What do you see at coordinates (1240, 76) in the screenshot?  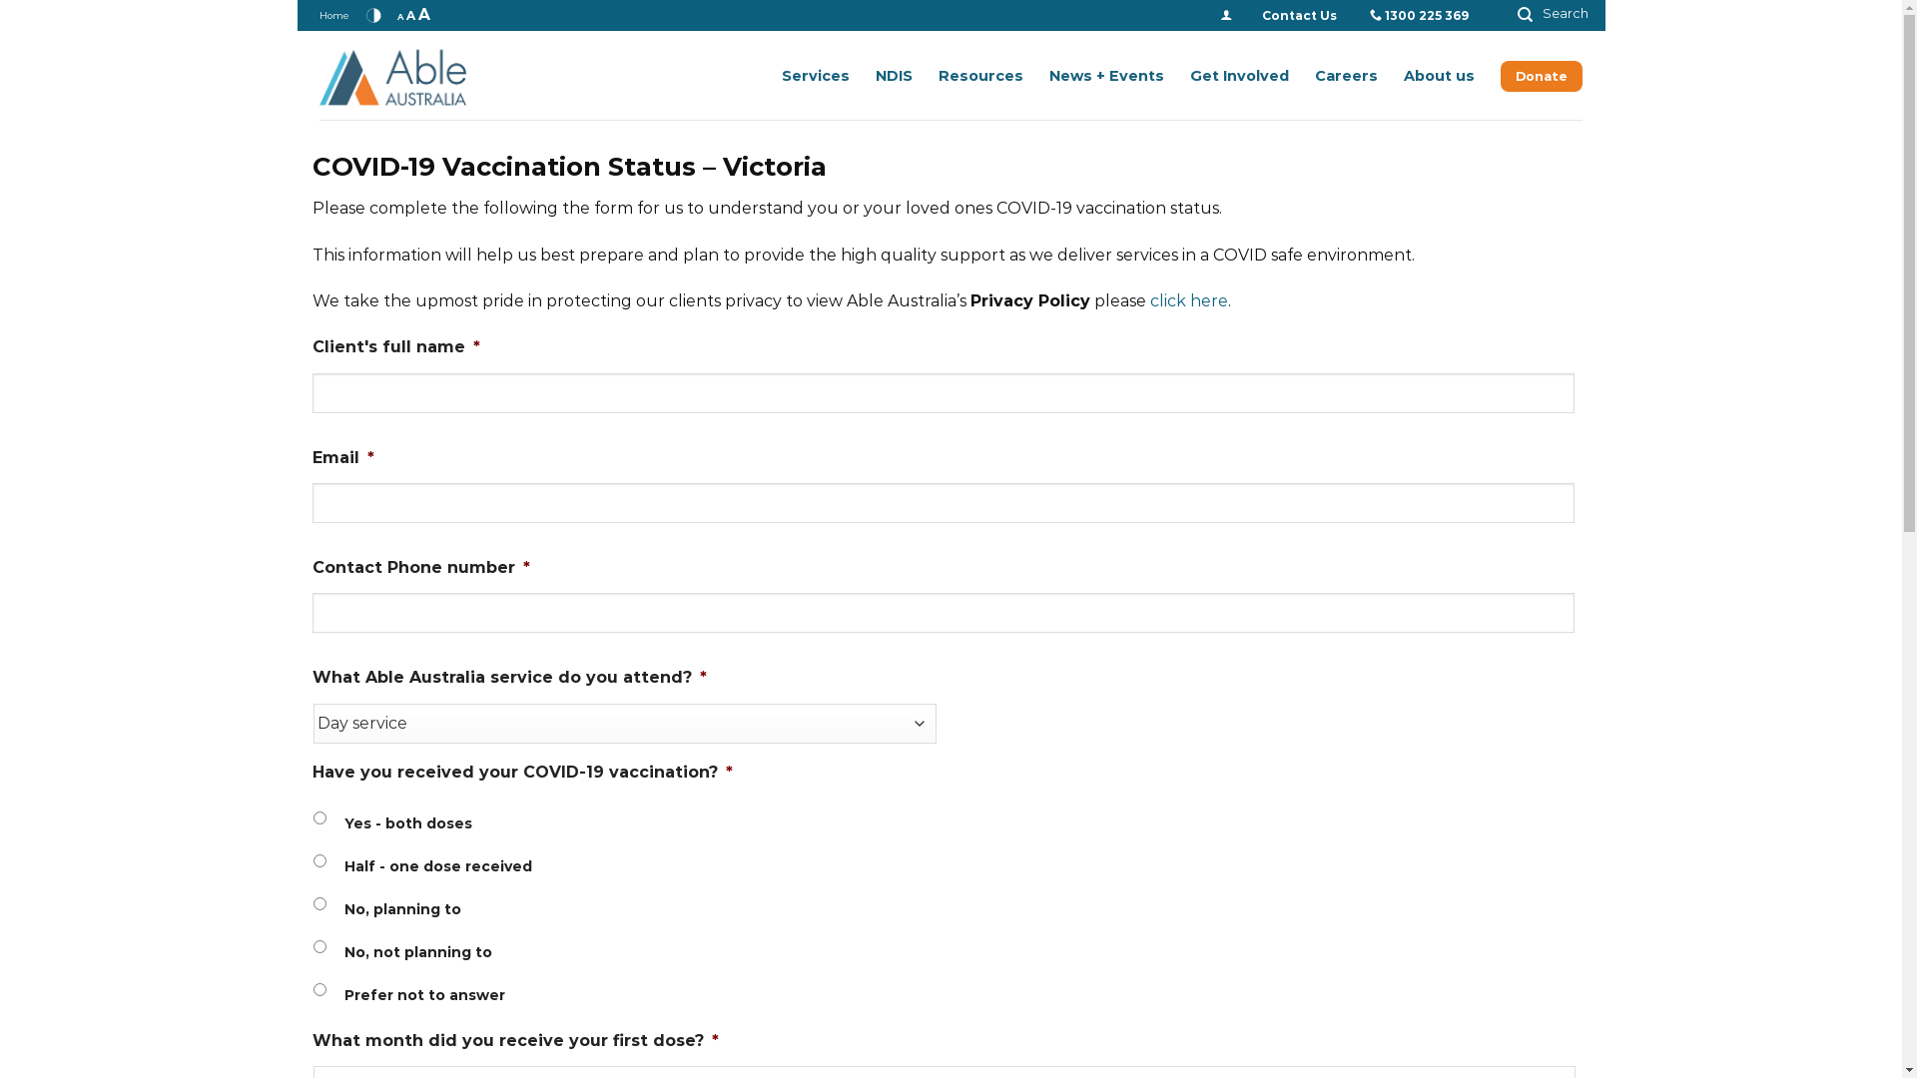 I see `Get Involved` at bounding box center [1240, 76].